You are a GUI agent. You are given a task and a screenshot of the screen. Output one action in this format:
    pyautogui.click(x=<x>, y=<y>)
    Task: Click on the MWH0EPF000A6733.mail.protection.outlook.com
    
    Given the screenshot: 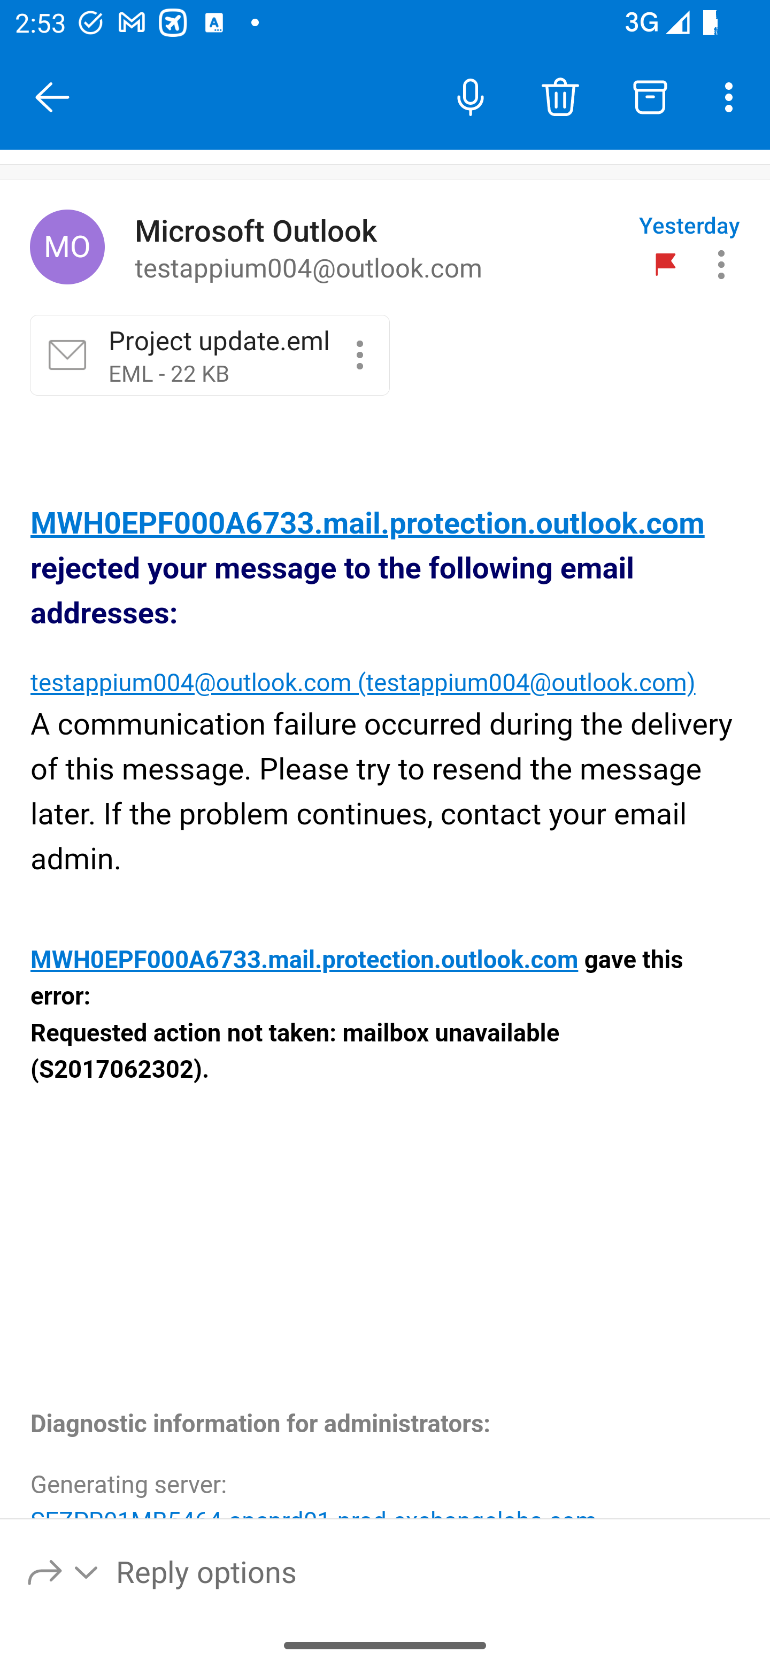 What is the action you would take?
    pyautogui.click(x=368, y=524)
    